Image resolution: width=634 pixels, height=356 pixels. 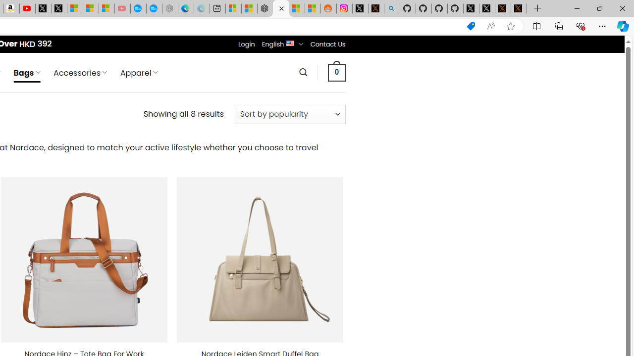 What do you see at coordinates (336, 72) in the screenshot?
I see `  0  ` at bounding box center [336, 72].